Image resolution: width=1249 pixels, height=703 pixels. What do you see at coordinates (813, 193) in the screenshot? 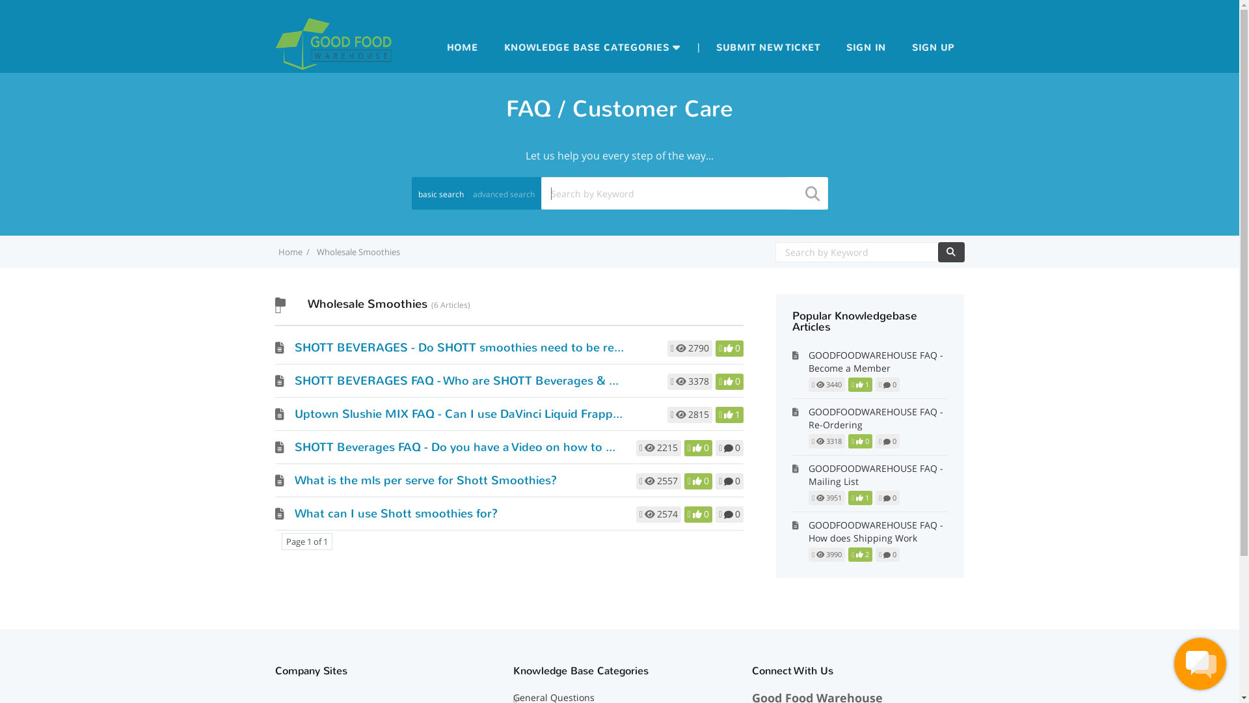
I see `Search Icon` at bounding box center [813, 193].